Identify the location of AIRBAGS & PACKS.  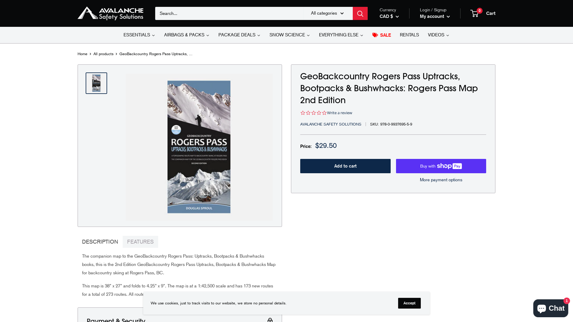
(187, 35).